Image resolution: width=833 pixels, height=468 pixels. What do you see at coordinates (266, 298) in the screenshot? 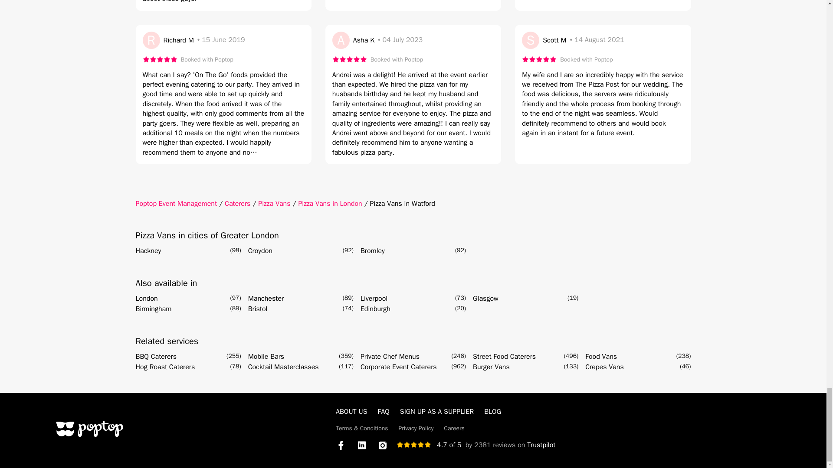
I see `Manchester` at bounding box center [266, 298].